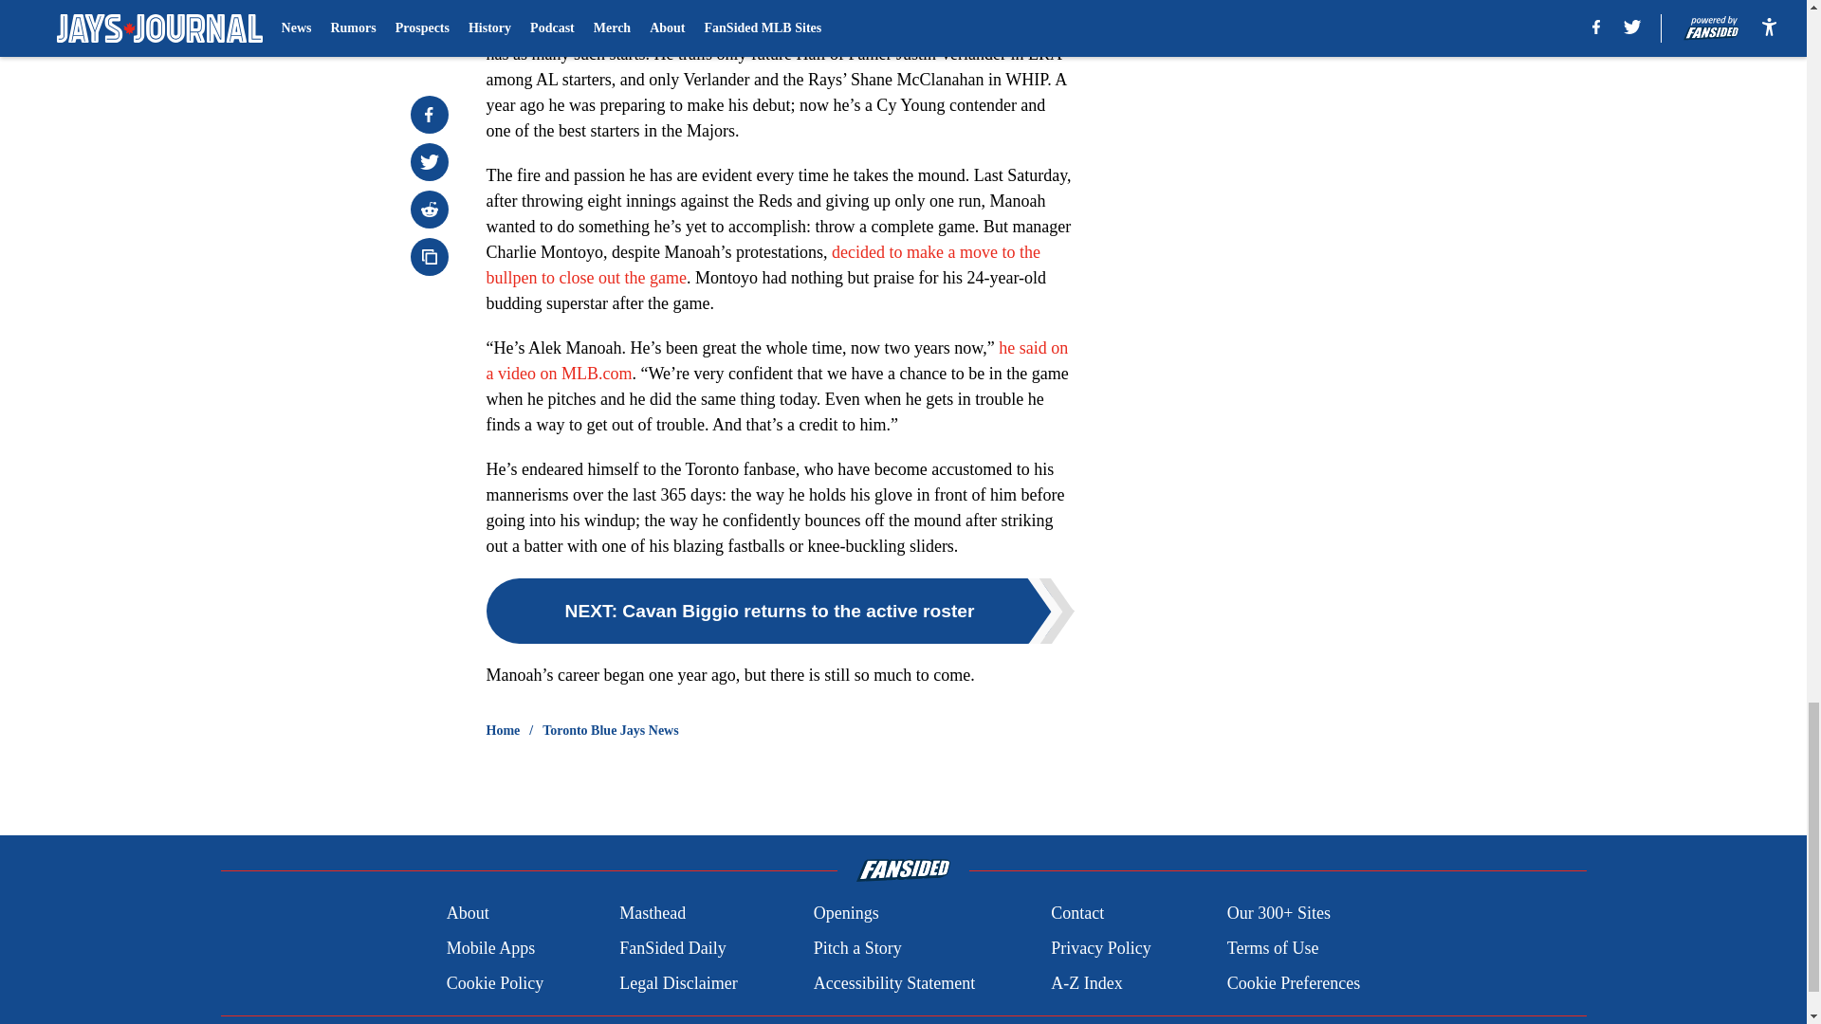 This screenshot has height=1024, width=1821. Describe the element at coordinates (857, 948) in the screenshot. I see `Pitch a Story` at that location.